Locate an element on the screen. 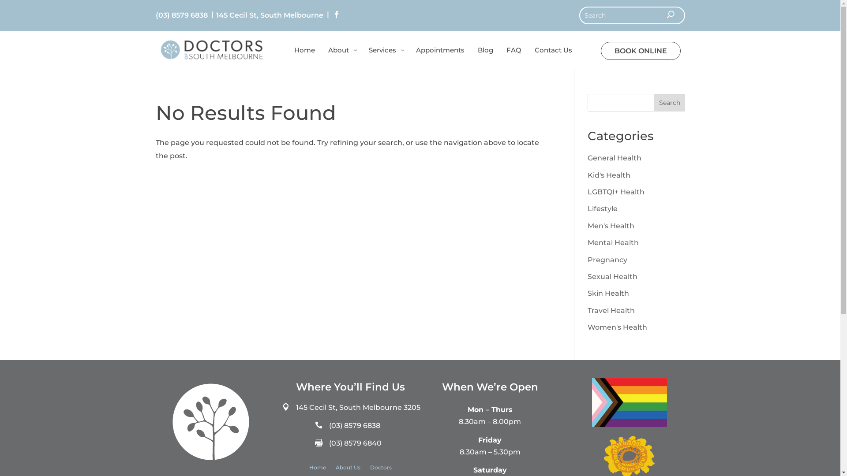  FAQ is located at coordinates (513, 57).